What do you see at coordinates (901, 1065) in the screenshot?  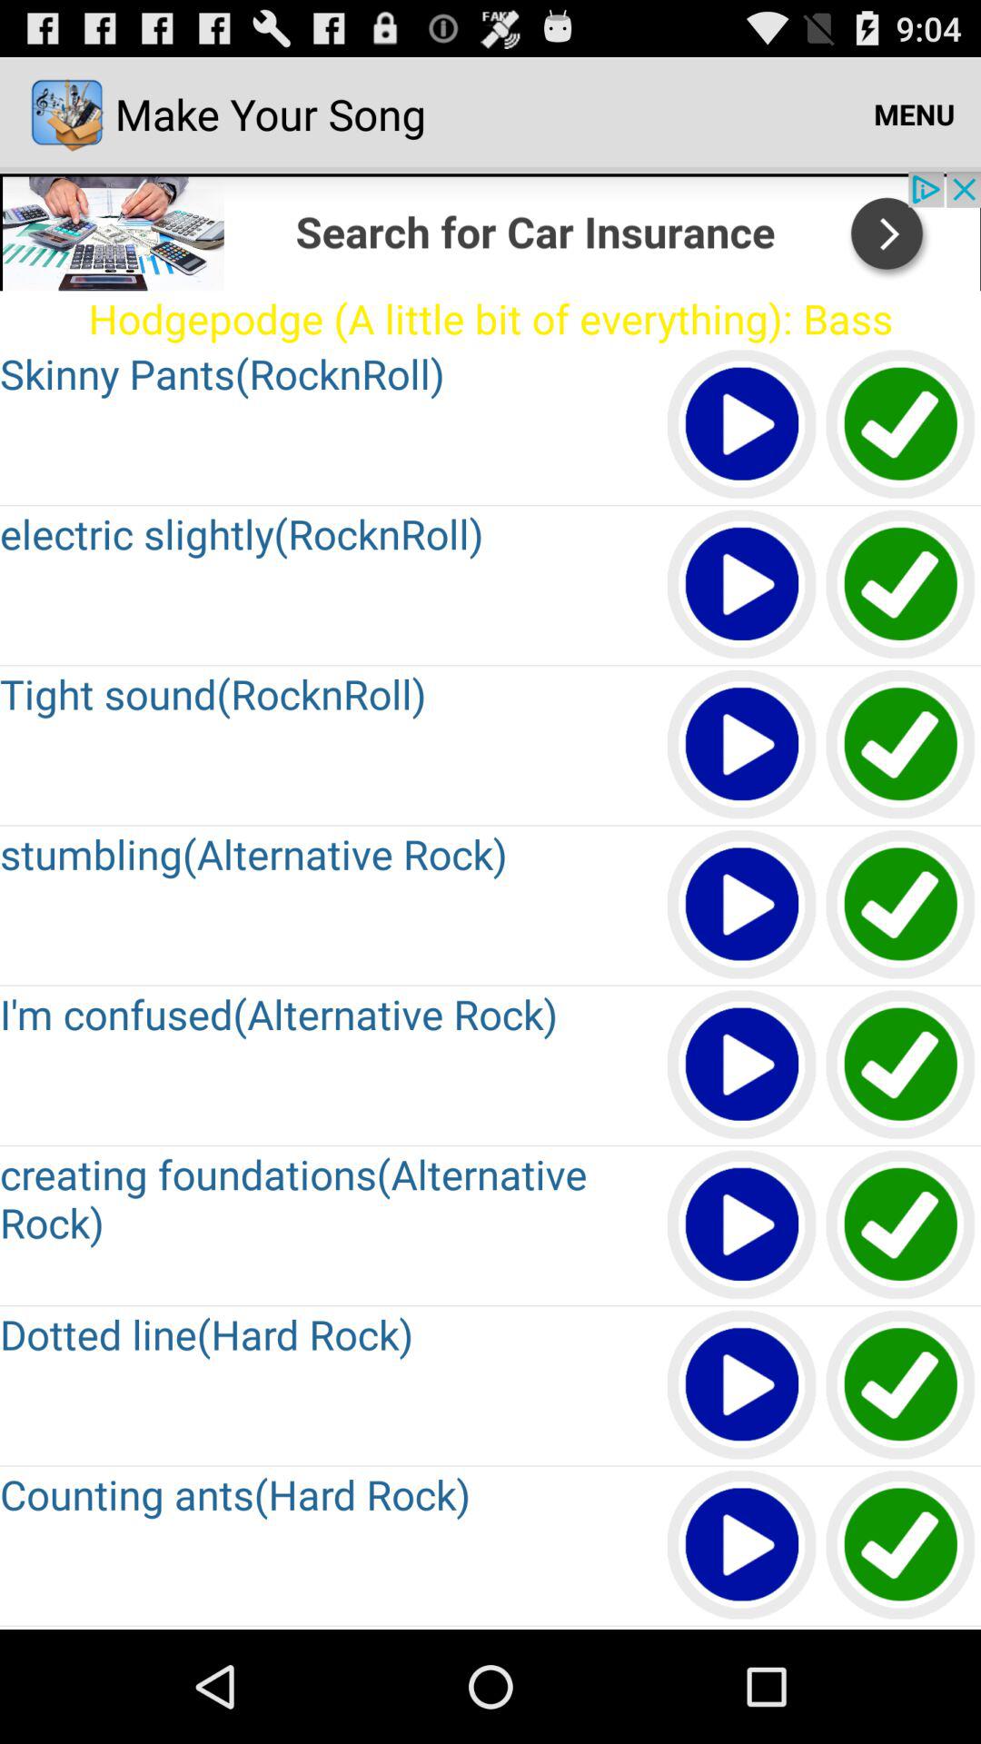 I see `go back` at bounding box center [901, 1065].